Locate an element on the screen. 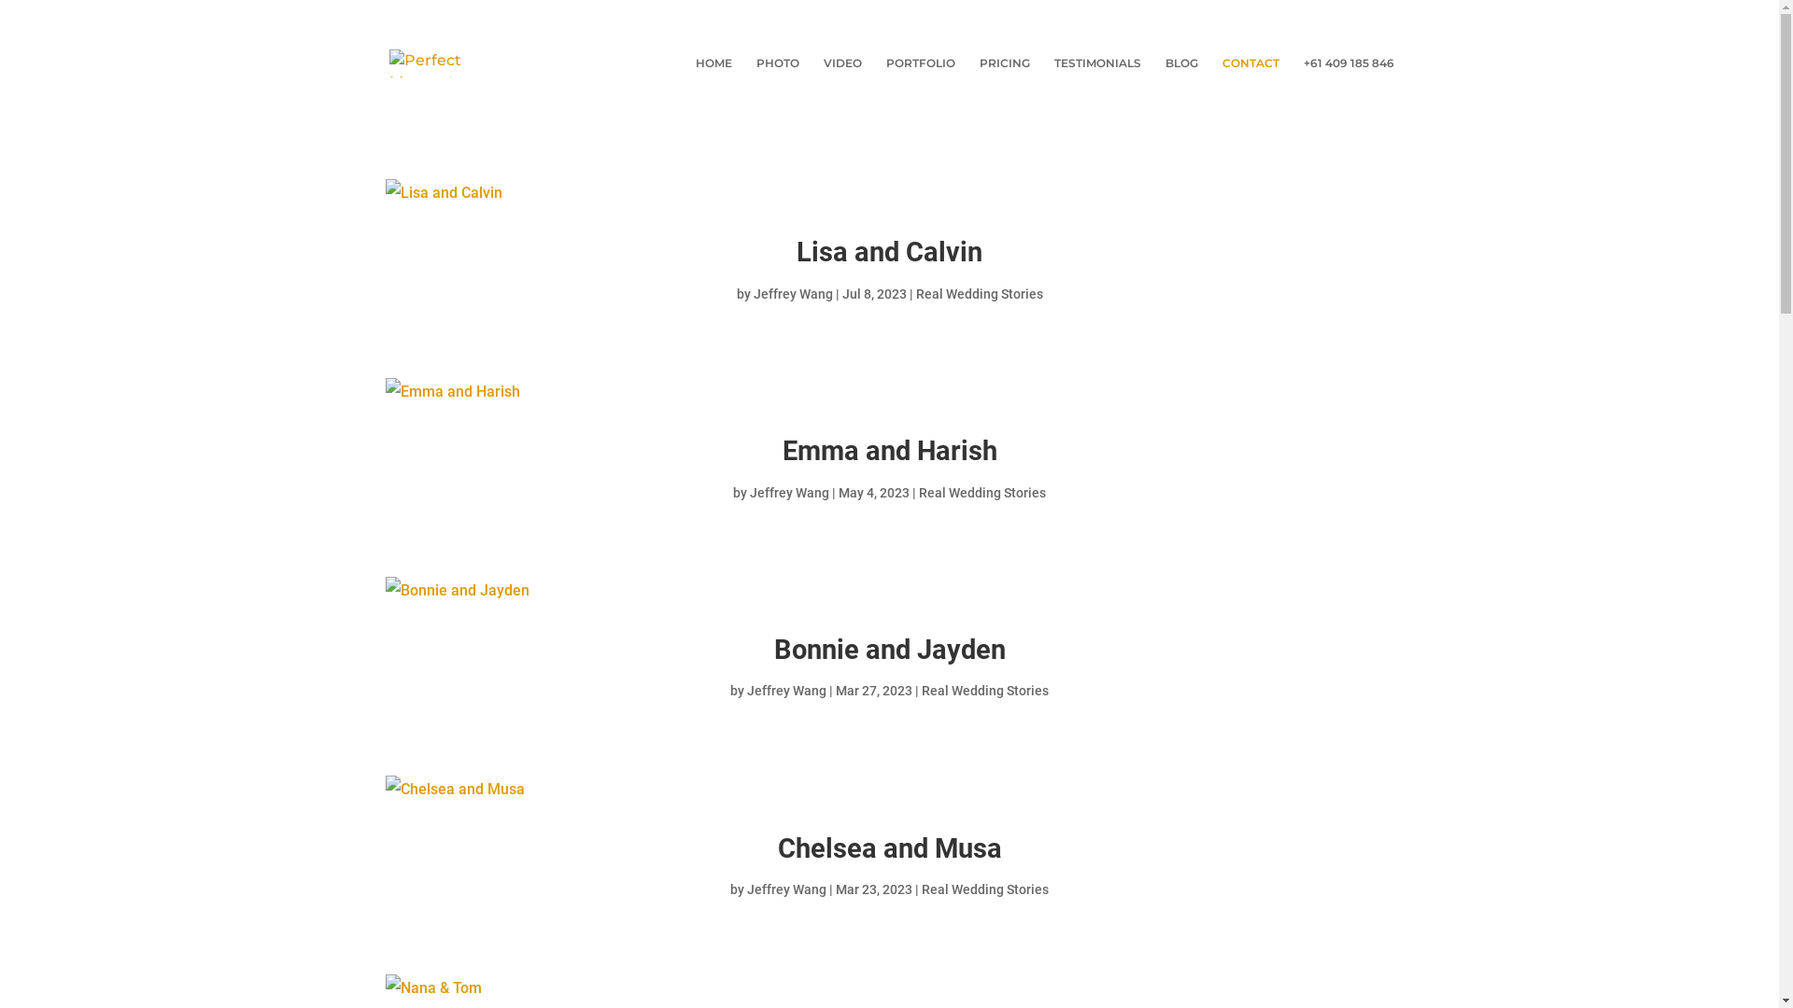 This screenshot has height=1008, width=1793. Emma and Harish is located at coordinates (890, 451).